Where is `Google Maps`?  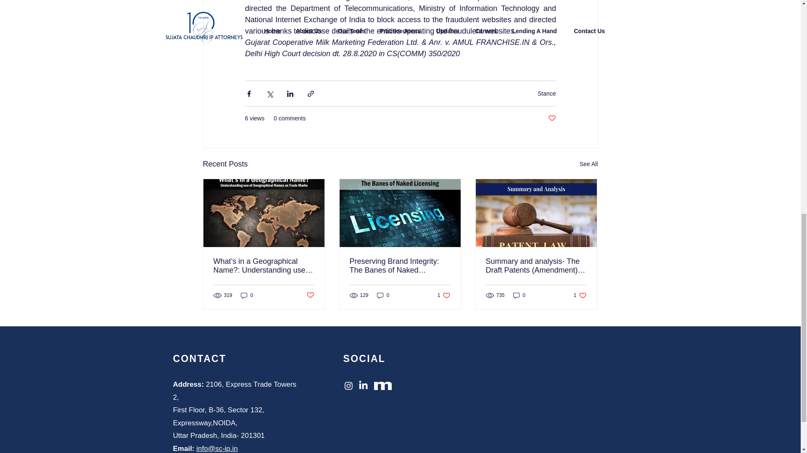
Google Maps is located at coordinates (552, 403).